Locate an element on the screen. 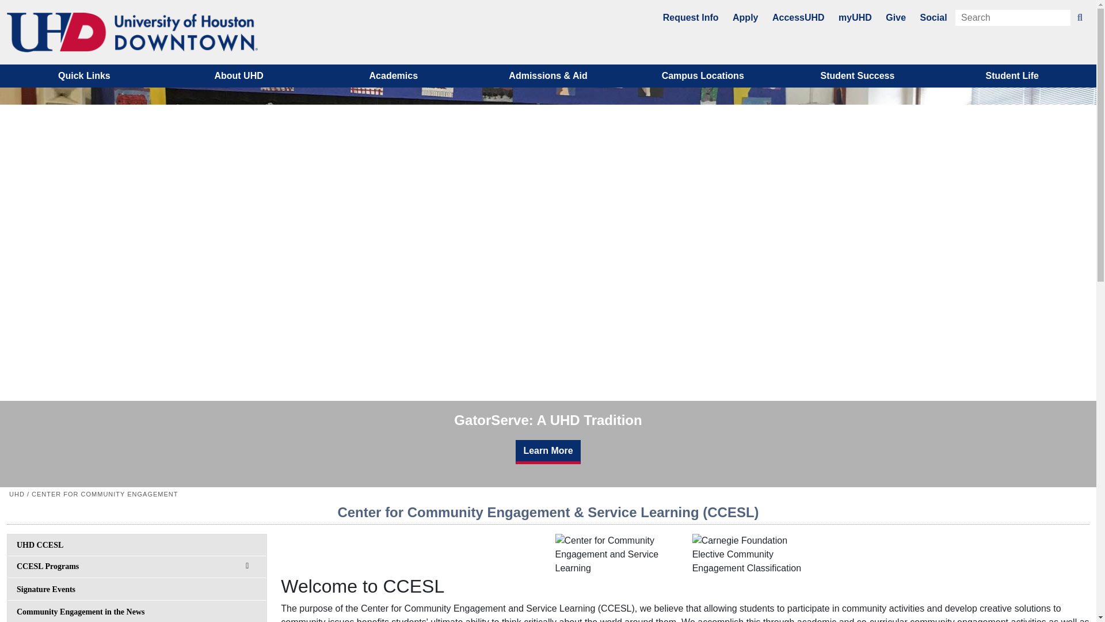  Social is located at coordinates (933, 17).